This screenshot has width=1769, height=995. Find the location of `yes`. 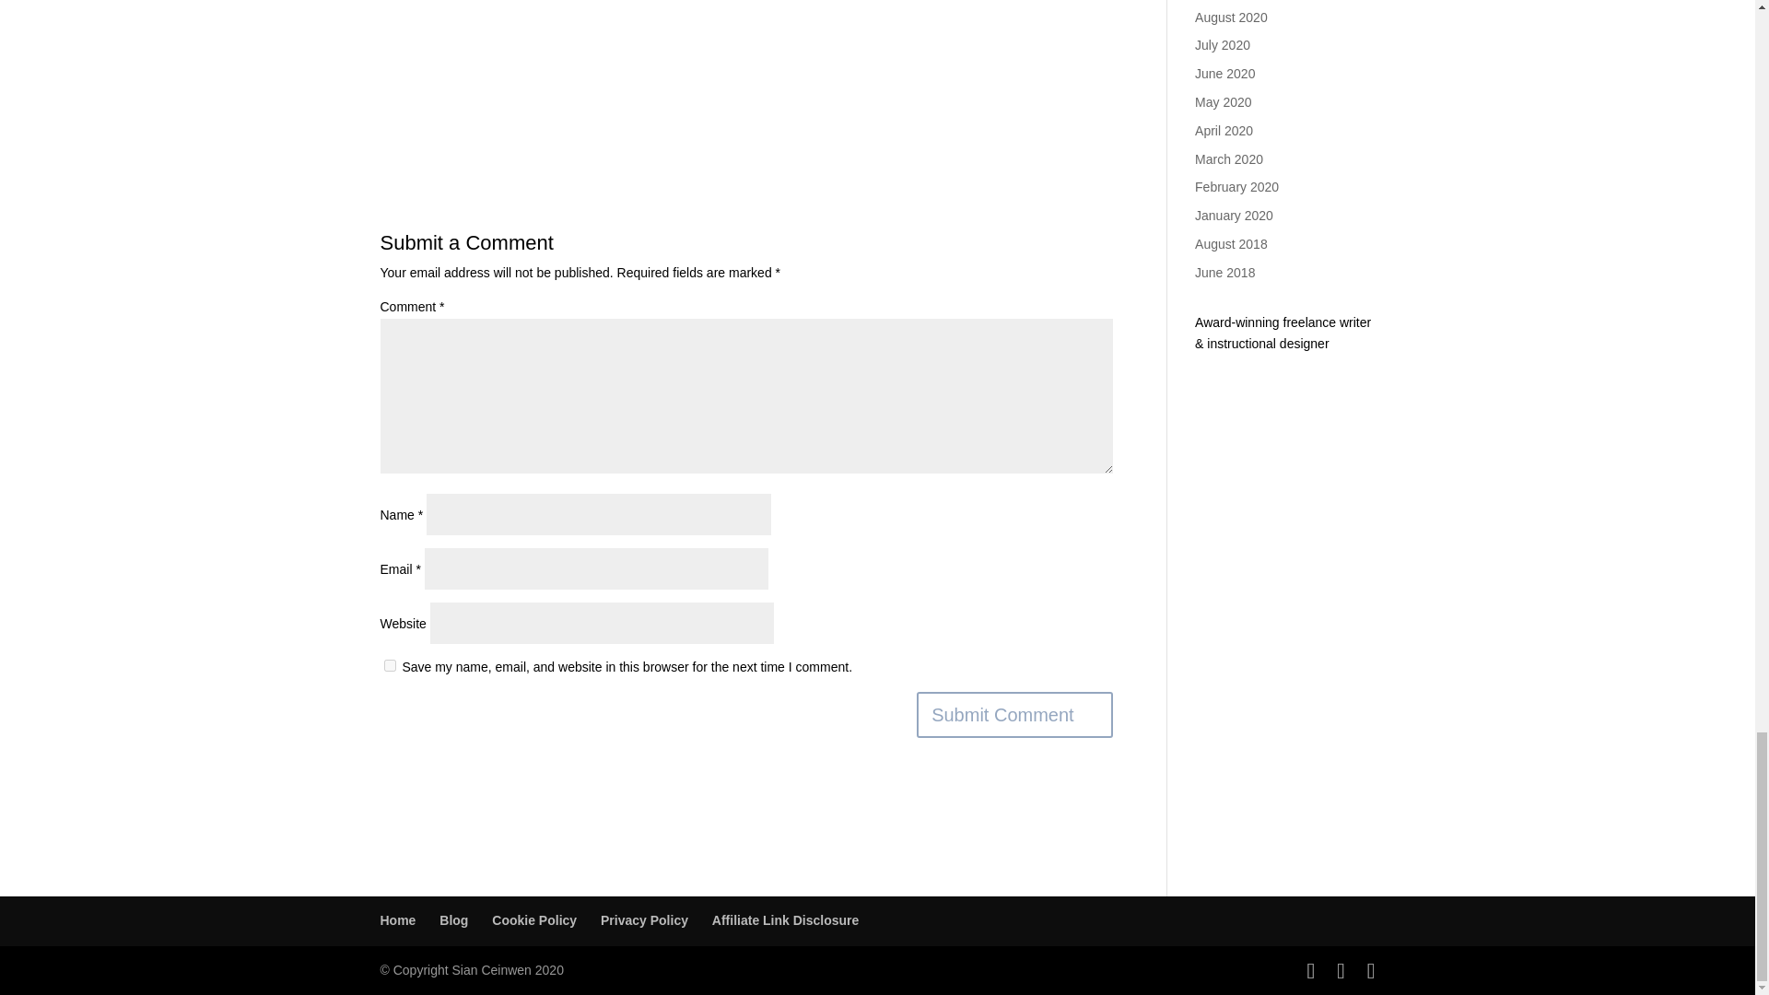

yes is located at coordinates (389, 665).